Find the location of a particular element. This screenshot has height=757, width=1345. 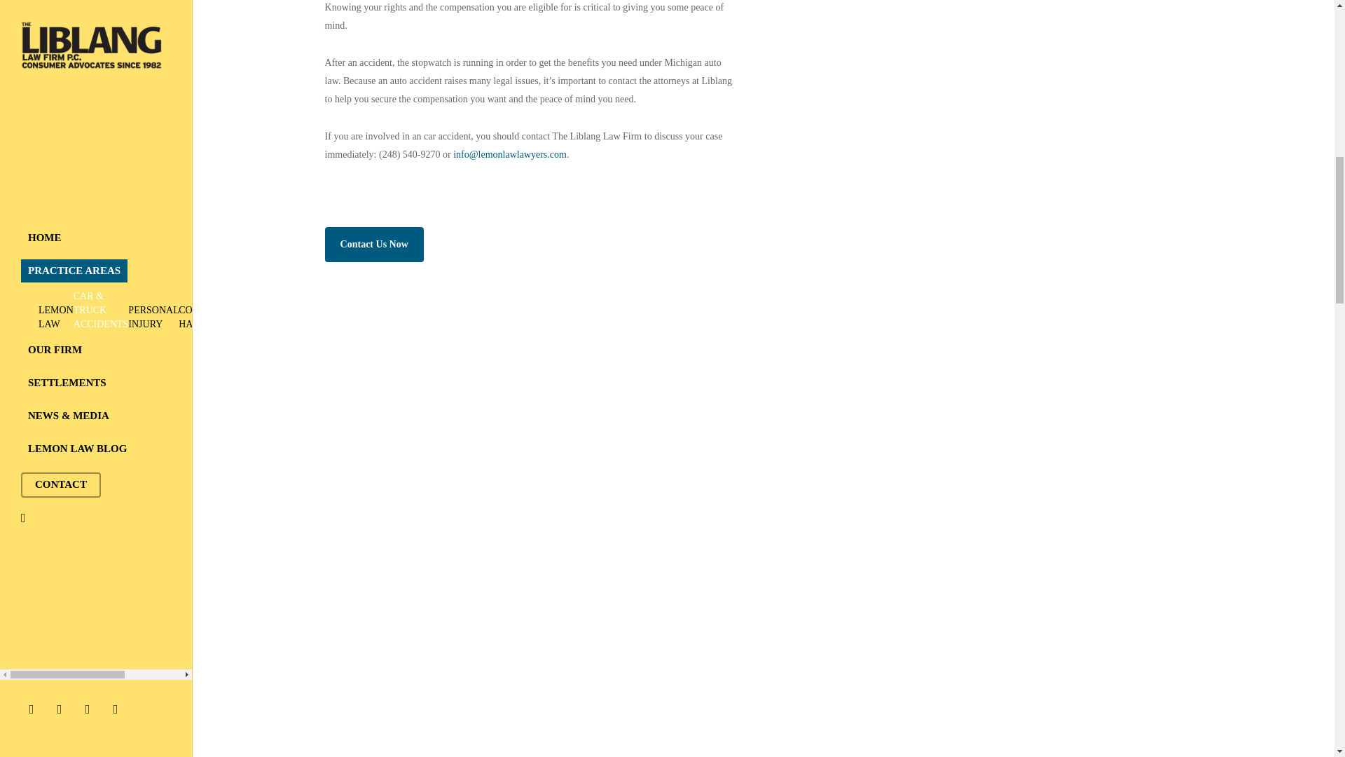

Contact Us Now is located at coordinates (374, 244).